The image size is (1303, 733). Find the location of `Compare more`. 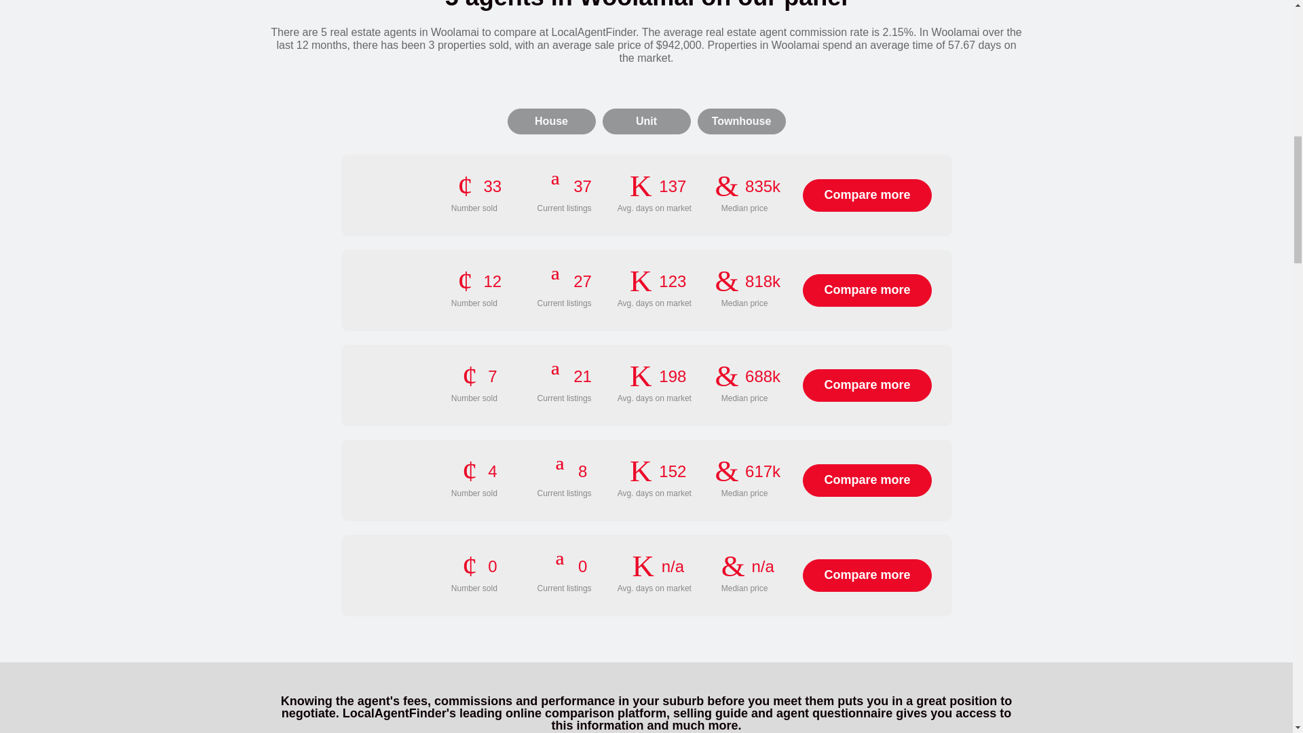

Compare more is located at coordinates (867, 386).